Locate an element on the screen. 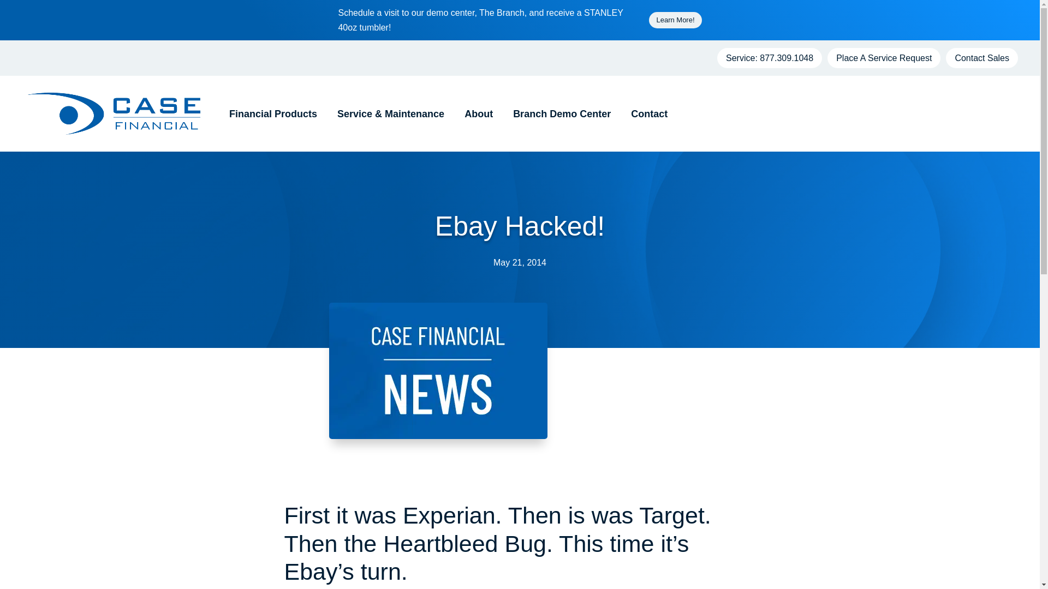  Learn More! is located at coordinates (675, 20).